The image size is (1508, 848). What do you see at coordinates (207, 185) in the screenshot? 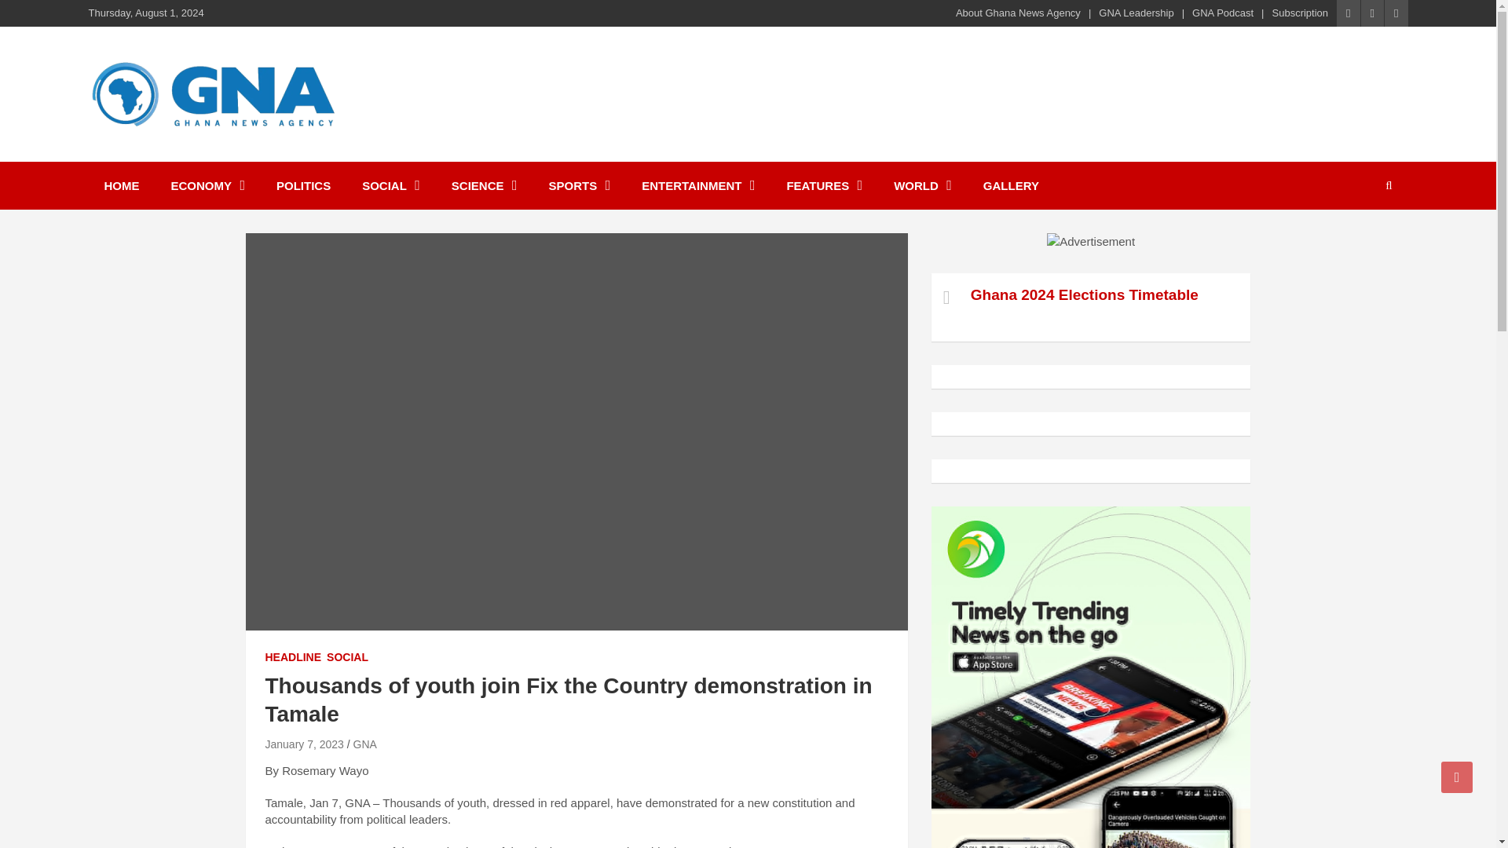
I see `ECONOMY` at bounding box center [207, 185].